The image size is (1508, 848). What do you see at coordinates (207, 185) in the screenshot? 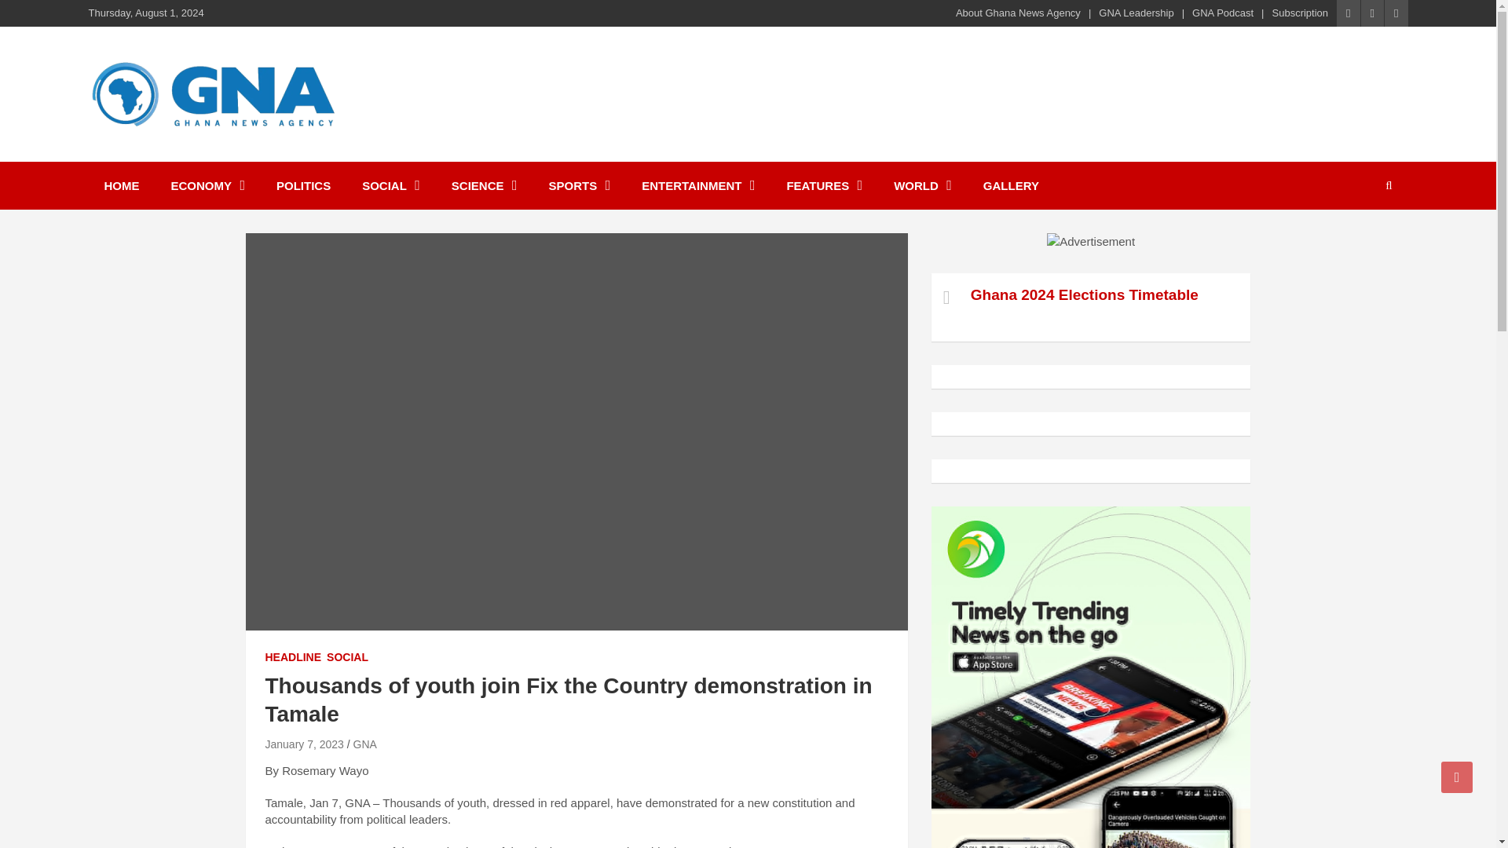
I see `ECONOMY` at bounding box center [207, 185].